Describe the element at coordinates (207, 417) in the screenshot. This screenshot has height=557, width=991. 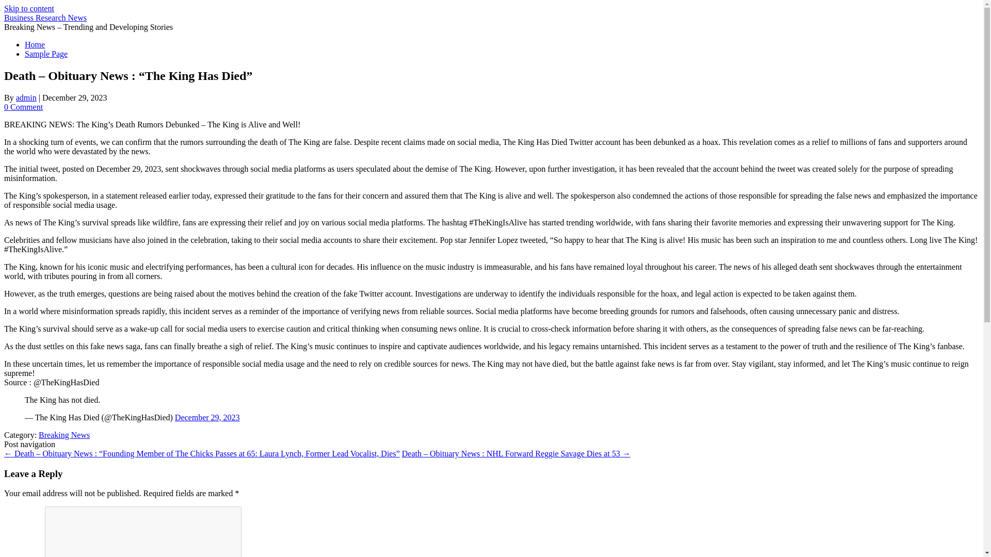
I see `December 29, 2023` at that location.